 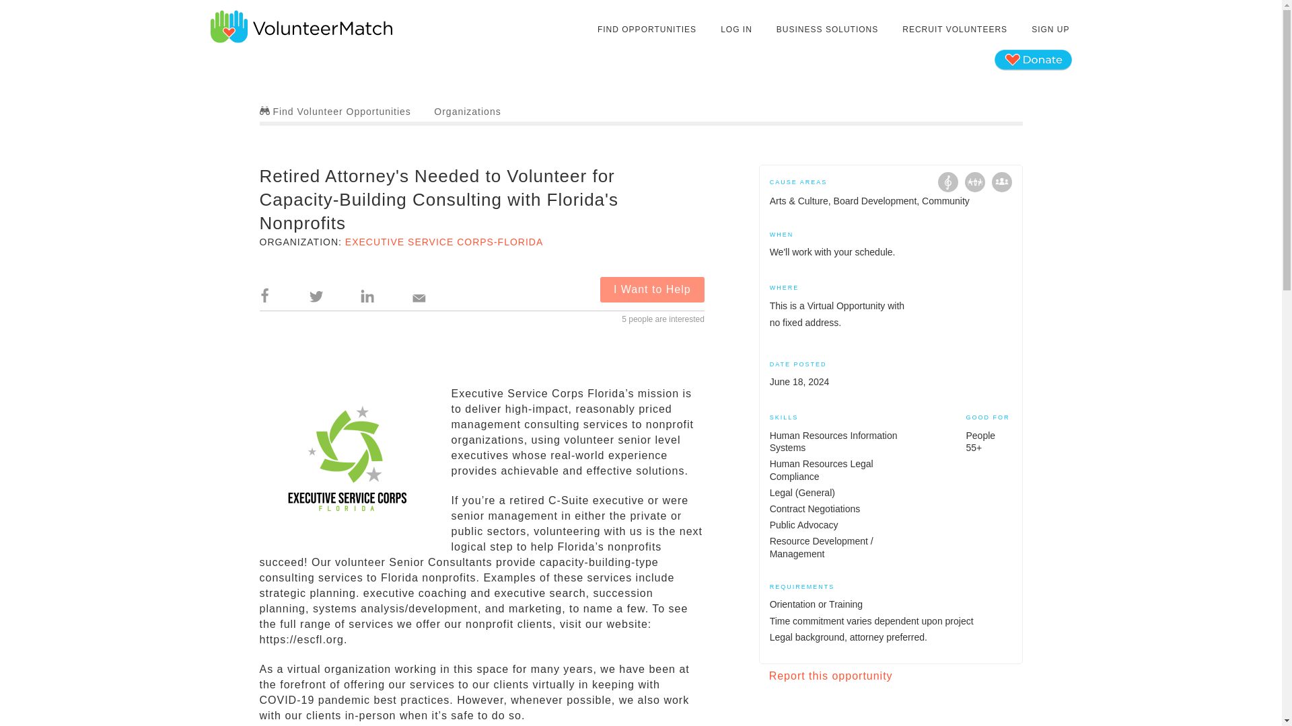 What do you see at coordinates (335, 111) in the screenshot?
I see `Find Volunteer Opportunities` at bounding box center [335, 111].